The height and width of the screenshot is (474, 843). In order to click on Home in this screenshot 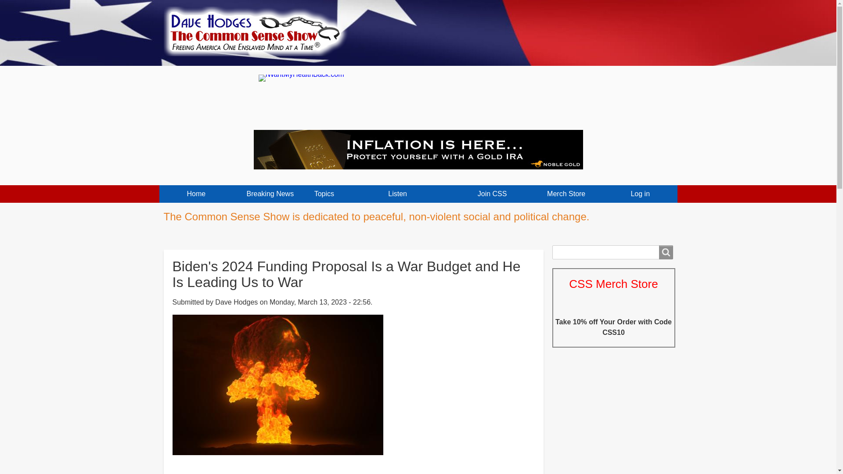, I will do `click(259, 28)`.